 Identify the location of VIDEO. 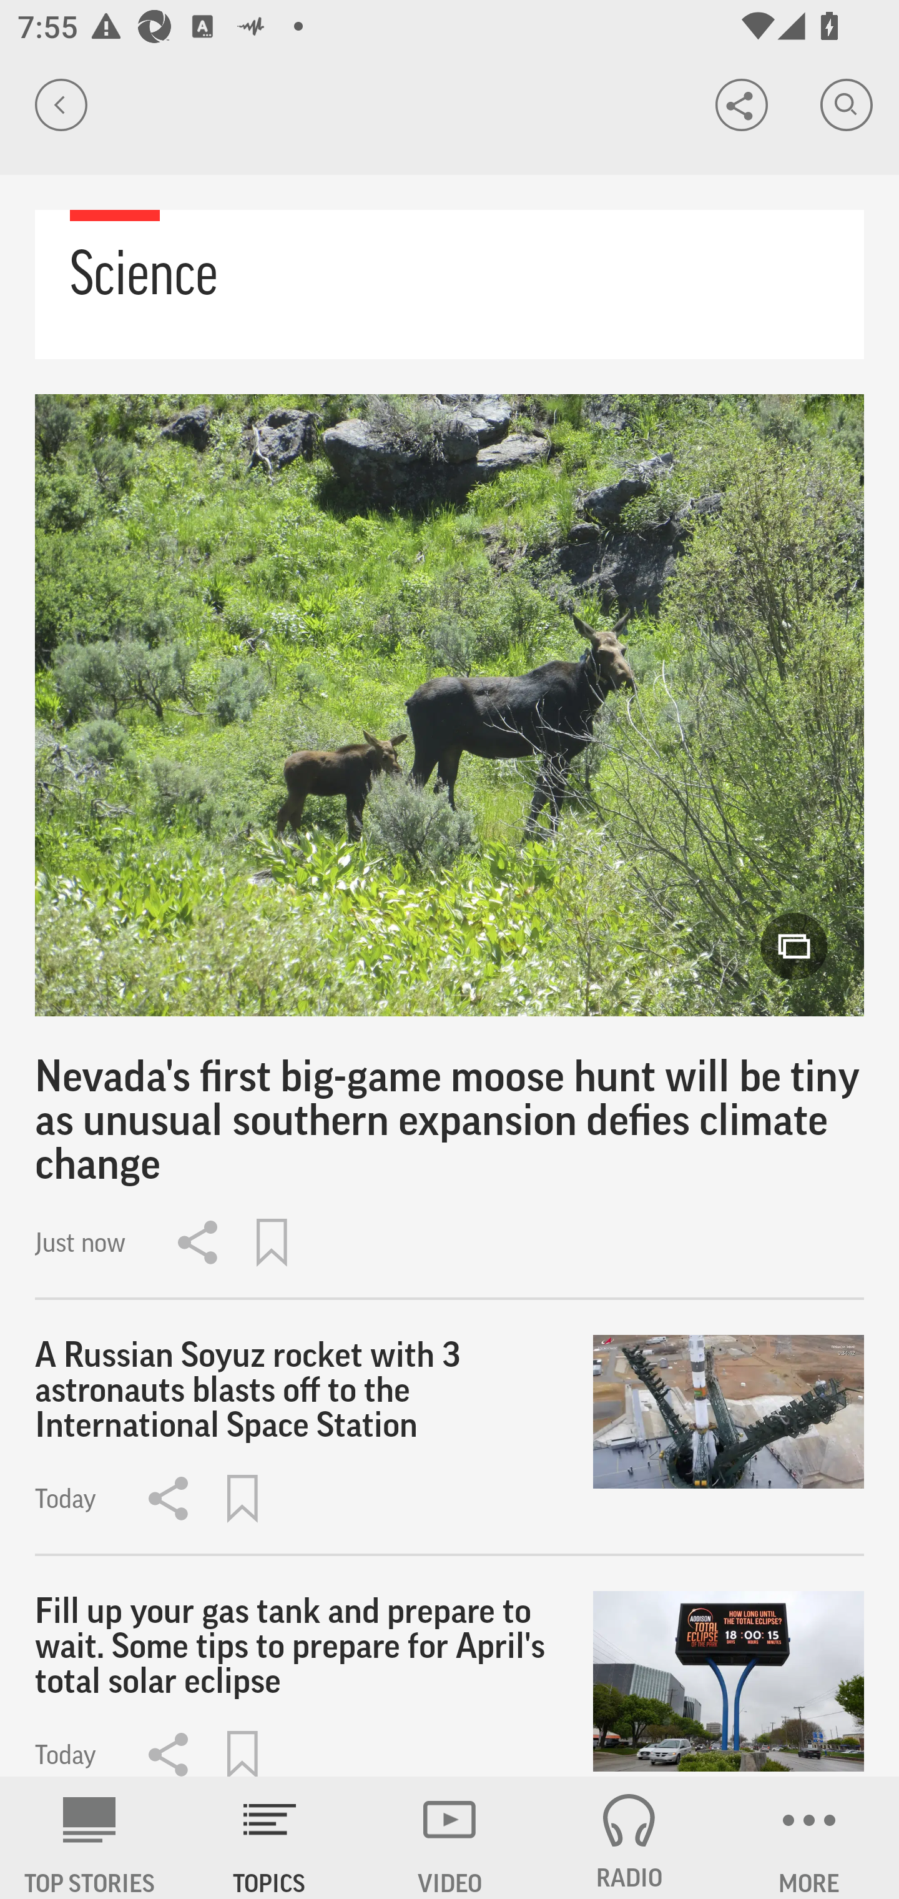
(449, 1838).